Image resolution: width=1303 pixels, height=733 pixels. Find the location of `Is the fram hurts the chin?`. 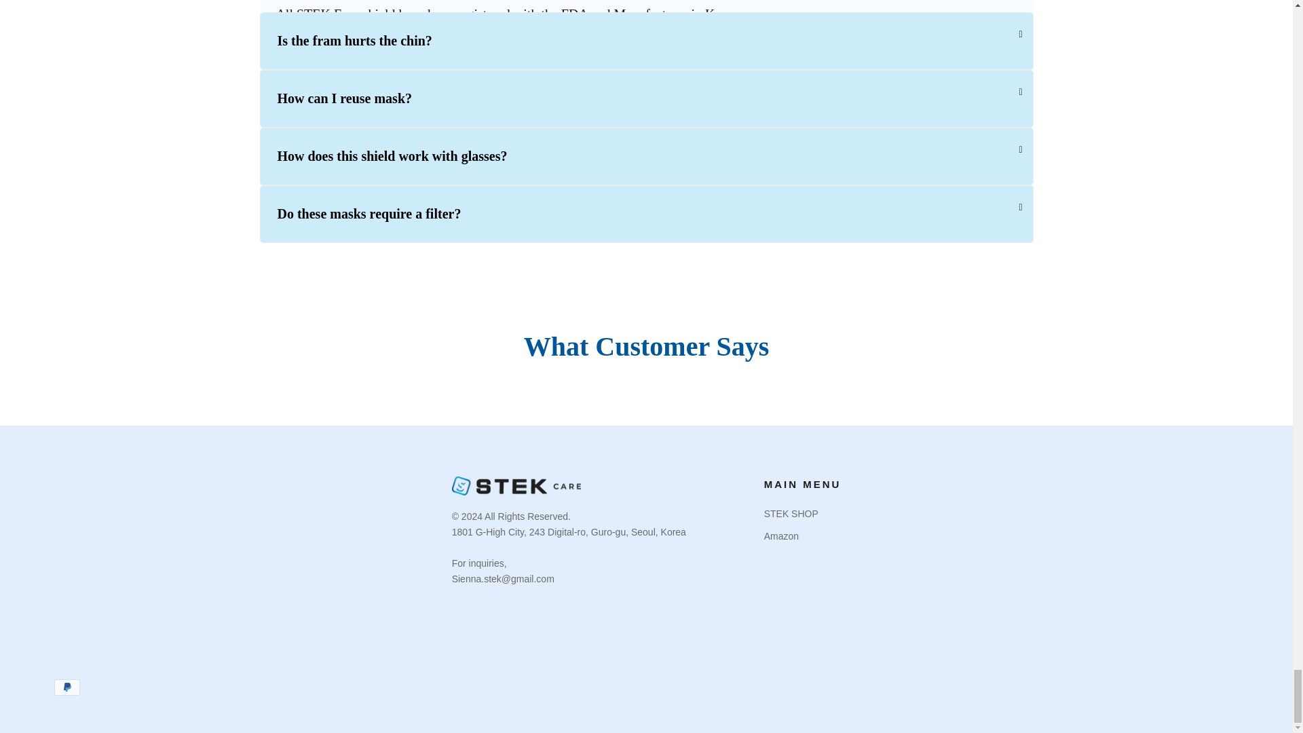

Is the fram hurts the chin? is located at coordinates (646, 41).